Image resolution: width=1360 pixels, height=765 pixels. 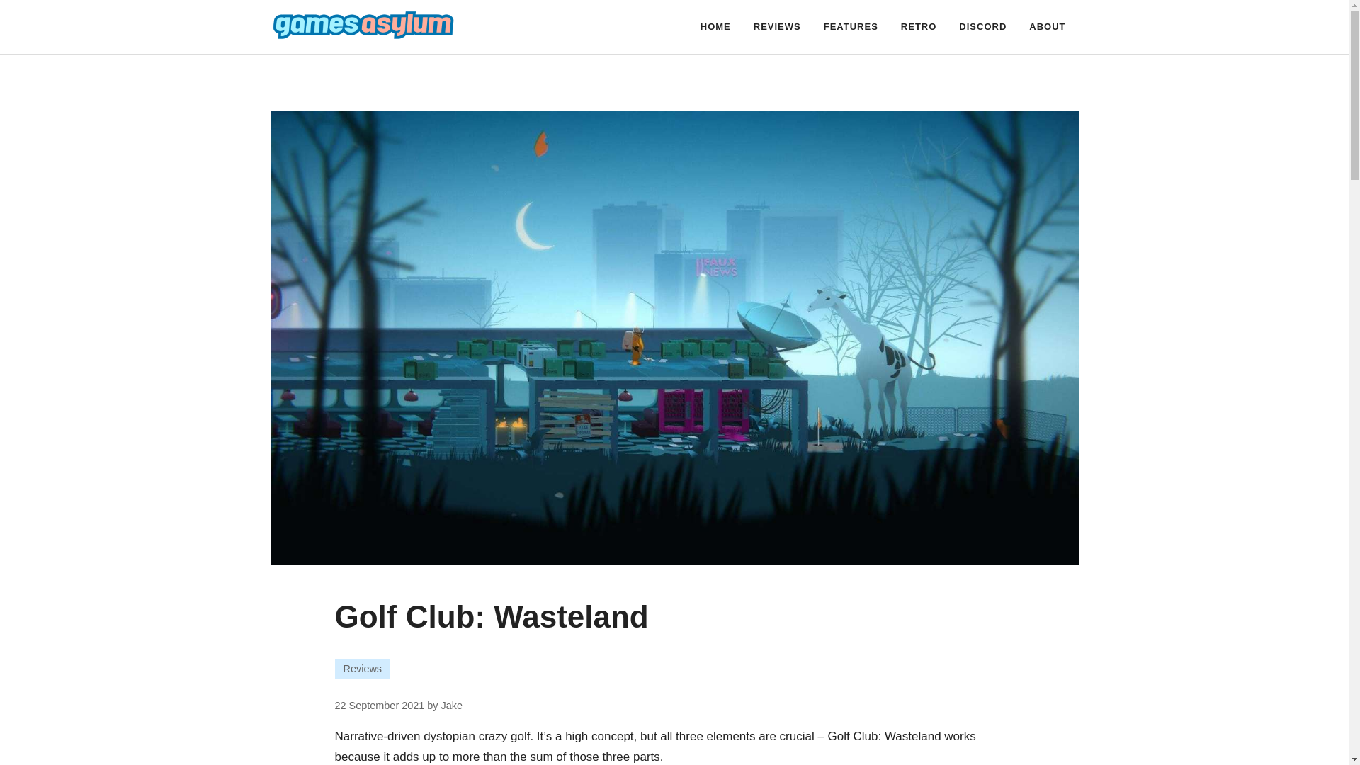 What do you see at coordinates (982, 27) in the screenshot?
I see `DISCORD` at bounding box center [982, 27].